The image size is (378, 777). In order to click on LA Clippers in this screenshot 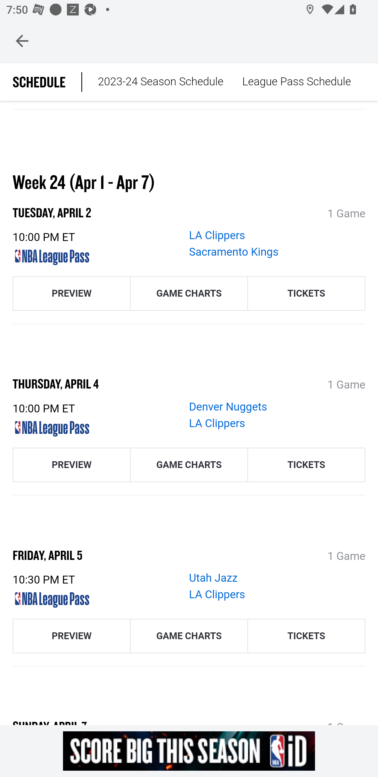, I will do `click(217, 236)`.